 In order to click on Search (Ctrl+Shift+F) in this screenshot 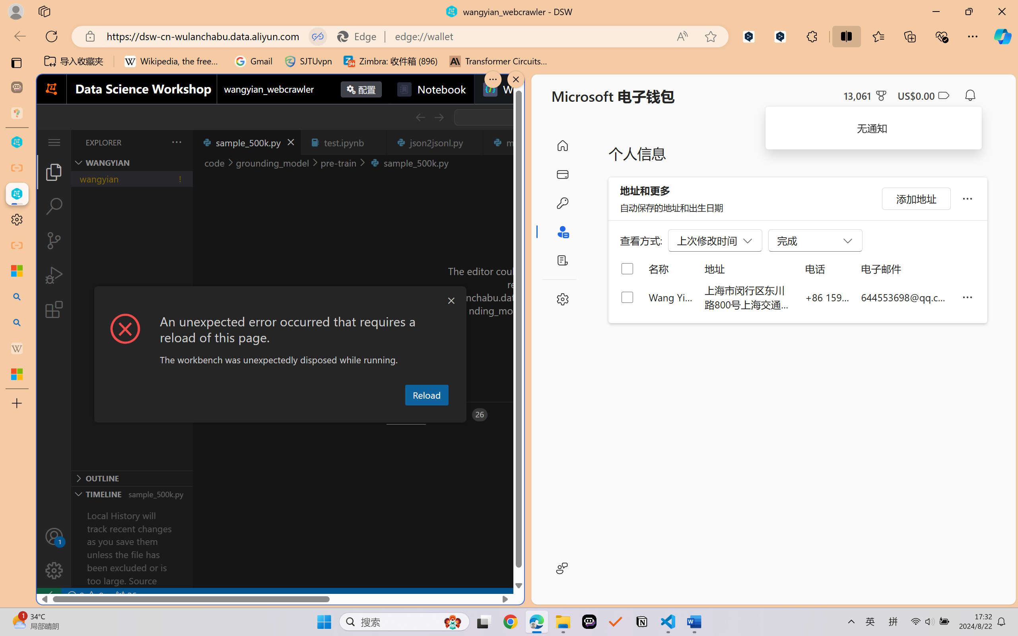, I will do `click(54, 206)`.